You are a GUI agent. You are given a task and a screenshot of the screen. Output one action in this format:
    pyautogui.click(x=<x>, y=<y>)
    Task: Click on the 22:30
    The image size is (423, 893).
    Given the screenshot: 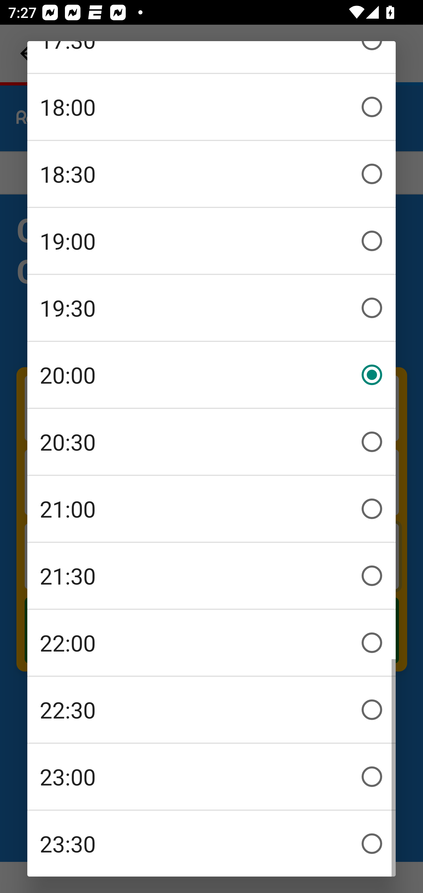 What is the action you would take?
    pyautogui.click(x=211, y=710)
    